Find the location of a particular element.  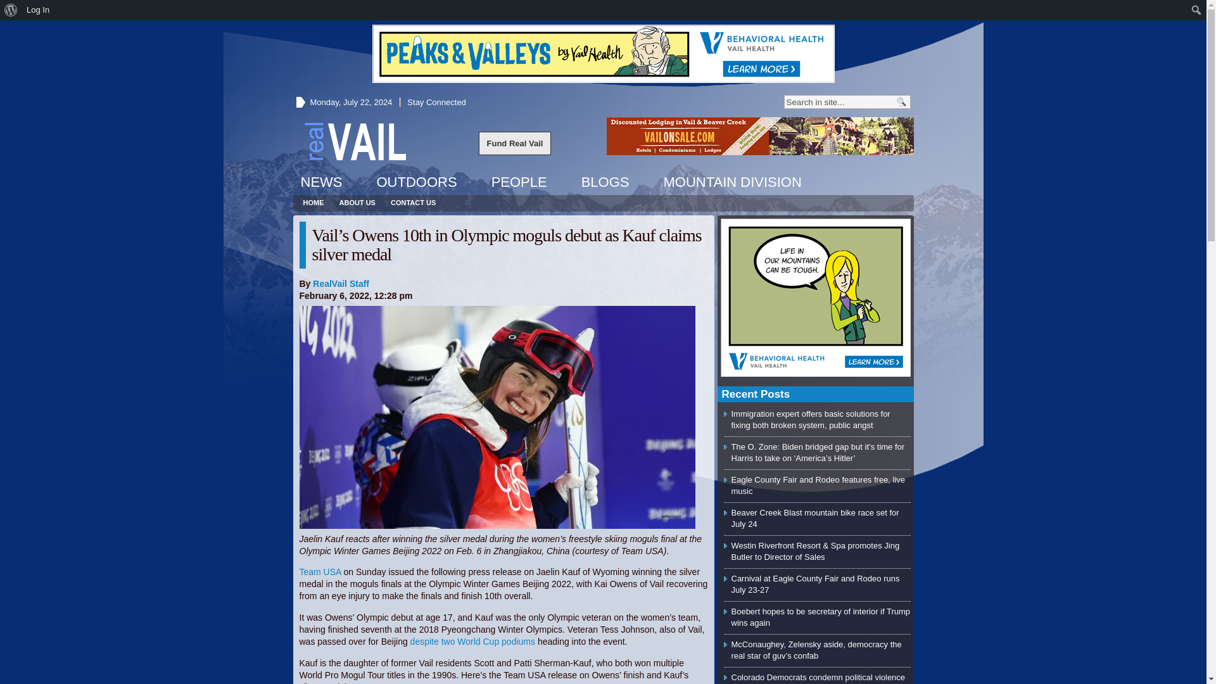

PEOPLE is located at coordinates (519, 182).